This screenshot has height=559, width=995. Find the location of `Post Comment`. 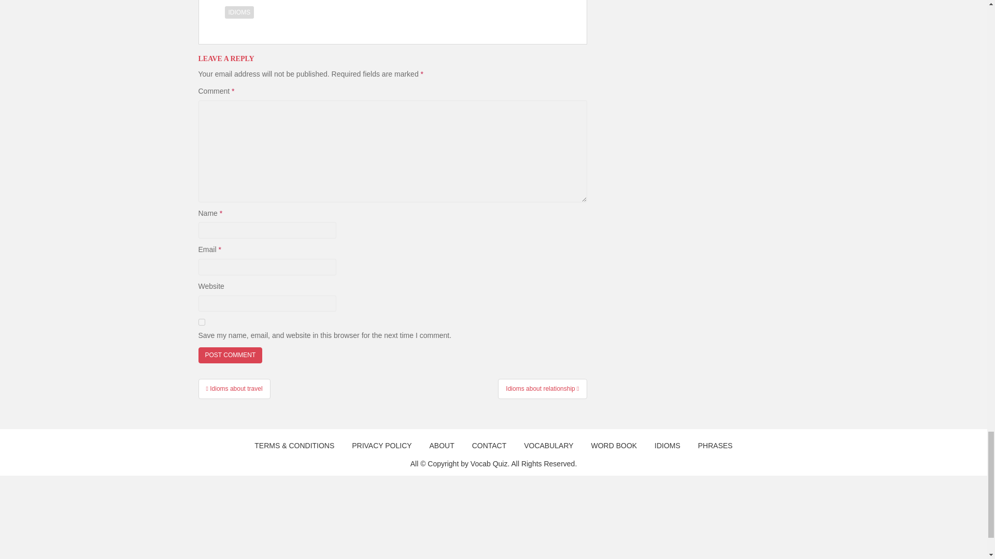

Post Comment is located at coordinates (230, 355).